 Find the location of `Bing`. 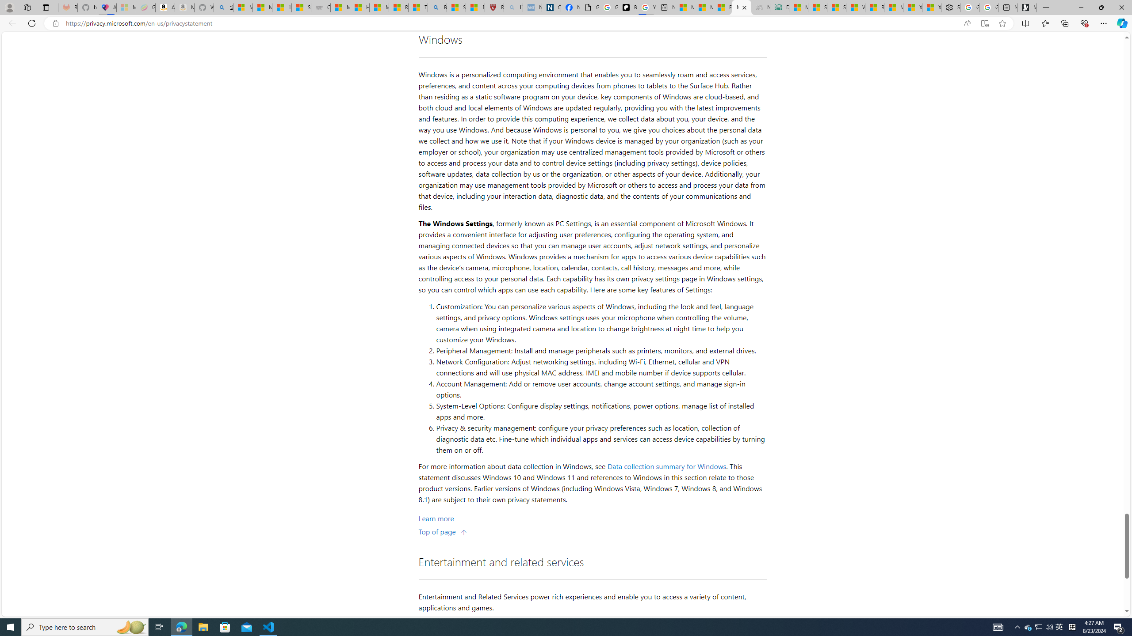

Bing is located at coordinates (437, 8).